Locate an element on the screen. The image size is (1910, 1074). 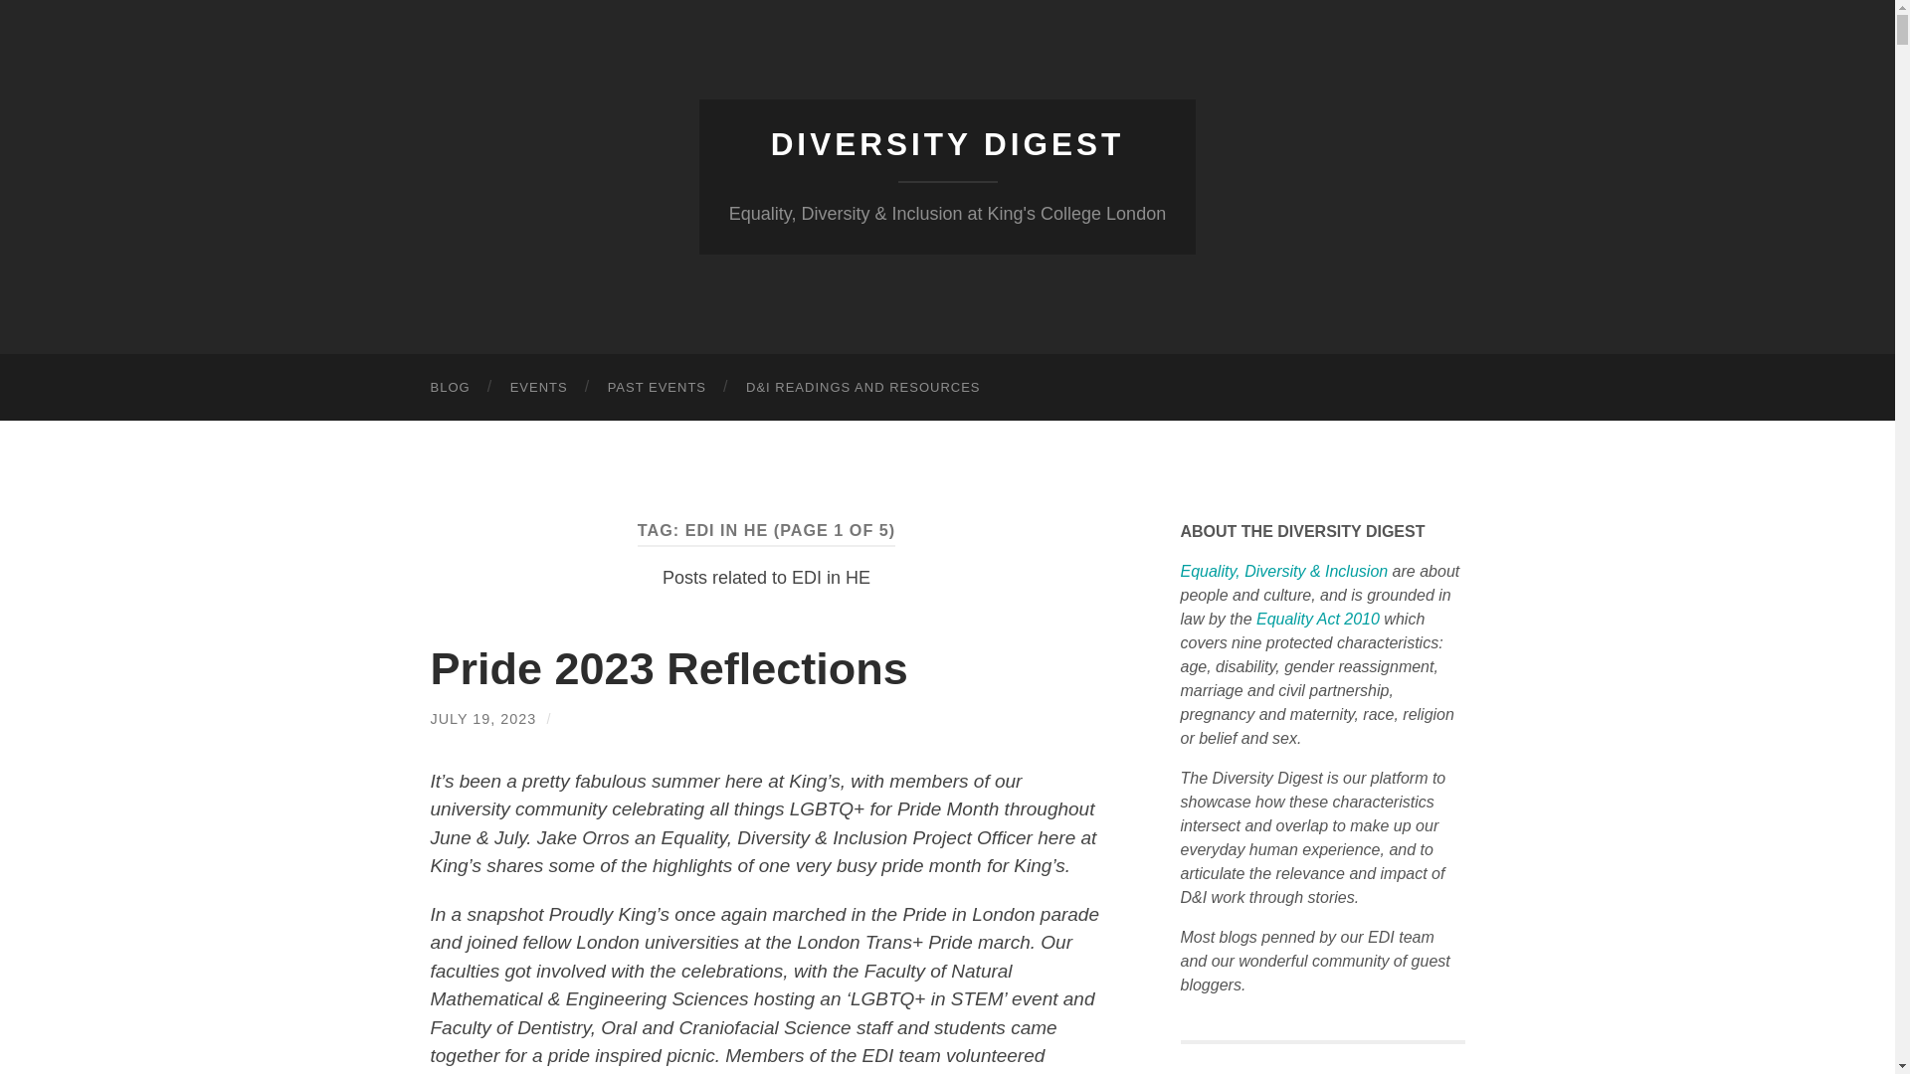
BLOG is located at coordinates (450, 388).